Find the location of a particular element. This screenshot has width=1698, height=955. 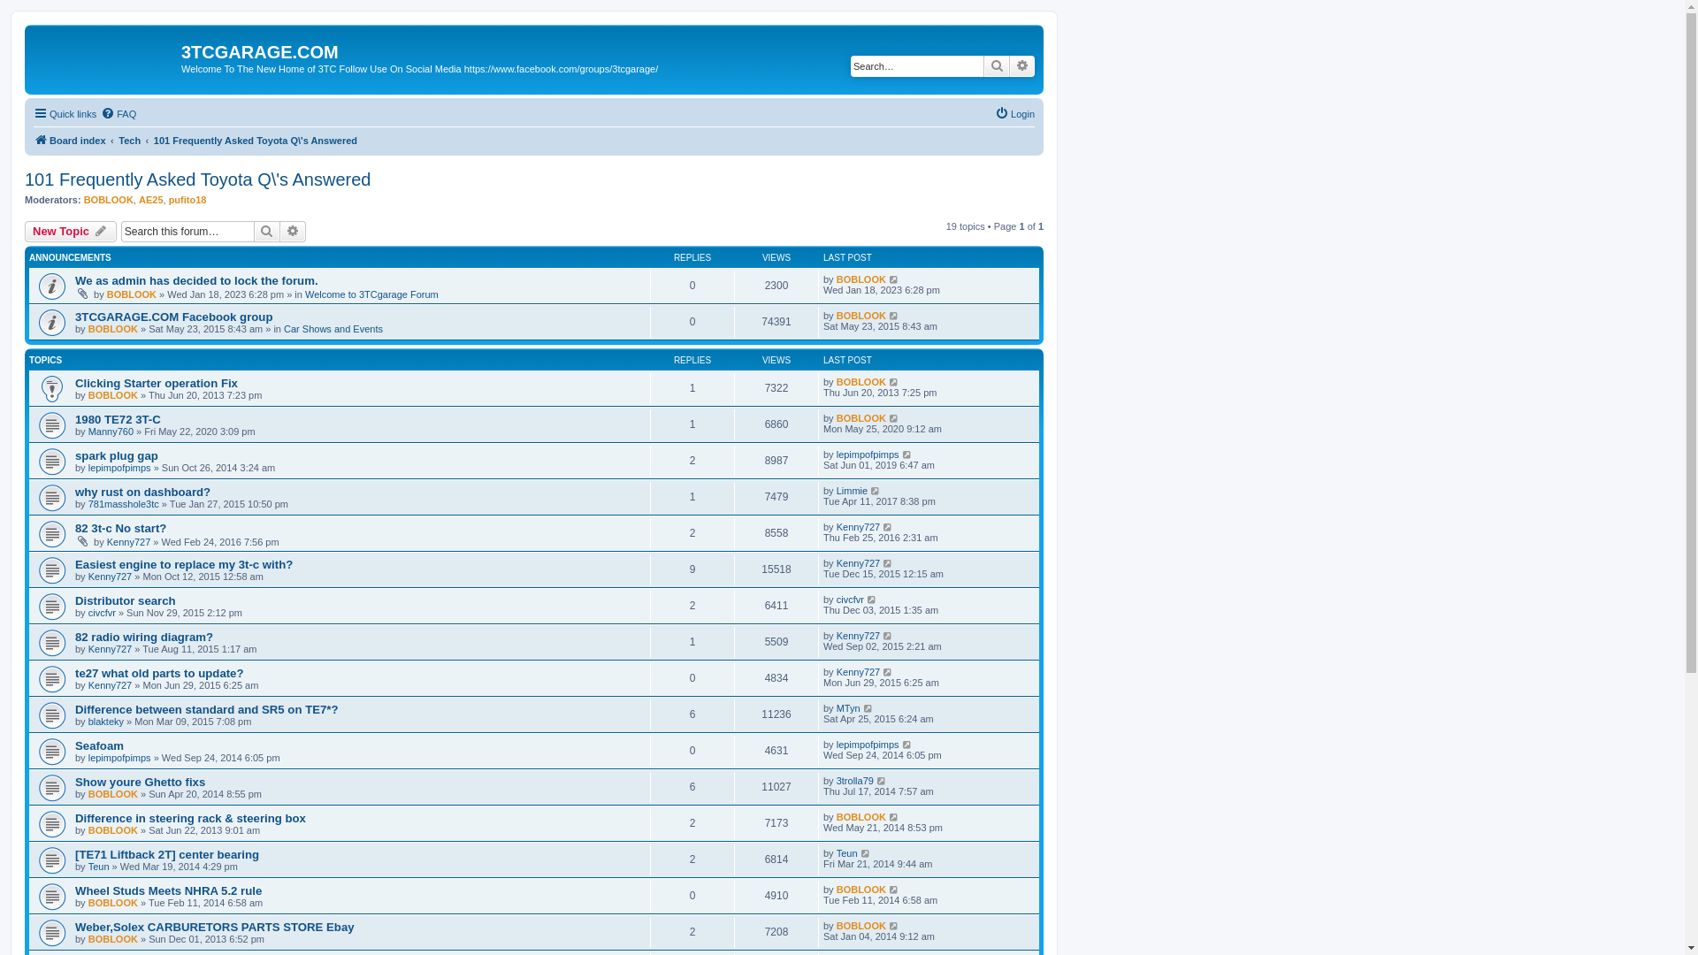

Go to last post is located at coordinates (894, 418).